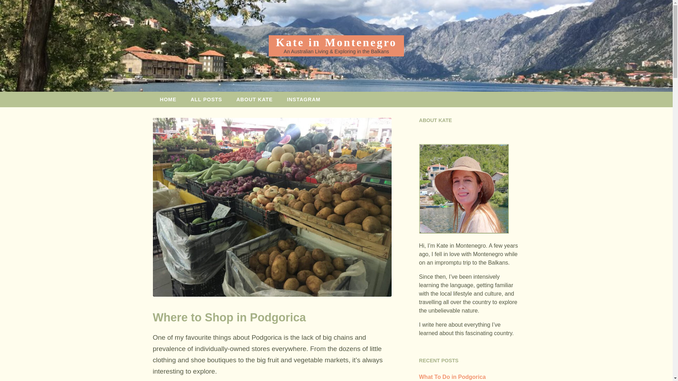 The height and width of the screenshot is (381, 678). I want to click on Where to Shop in Podgorica, so click(229, 317).